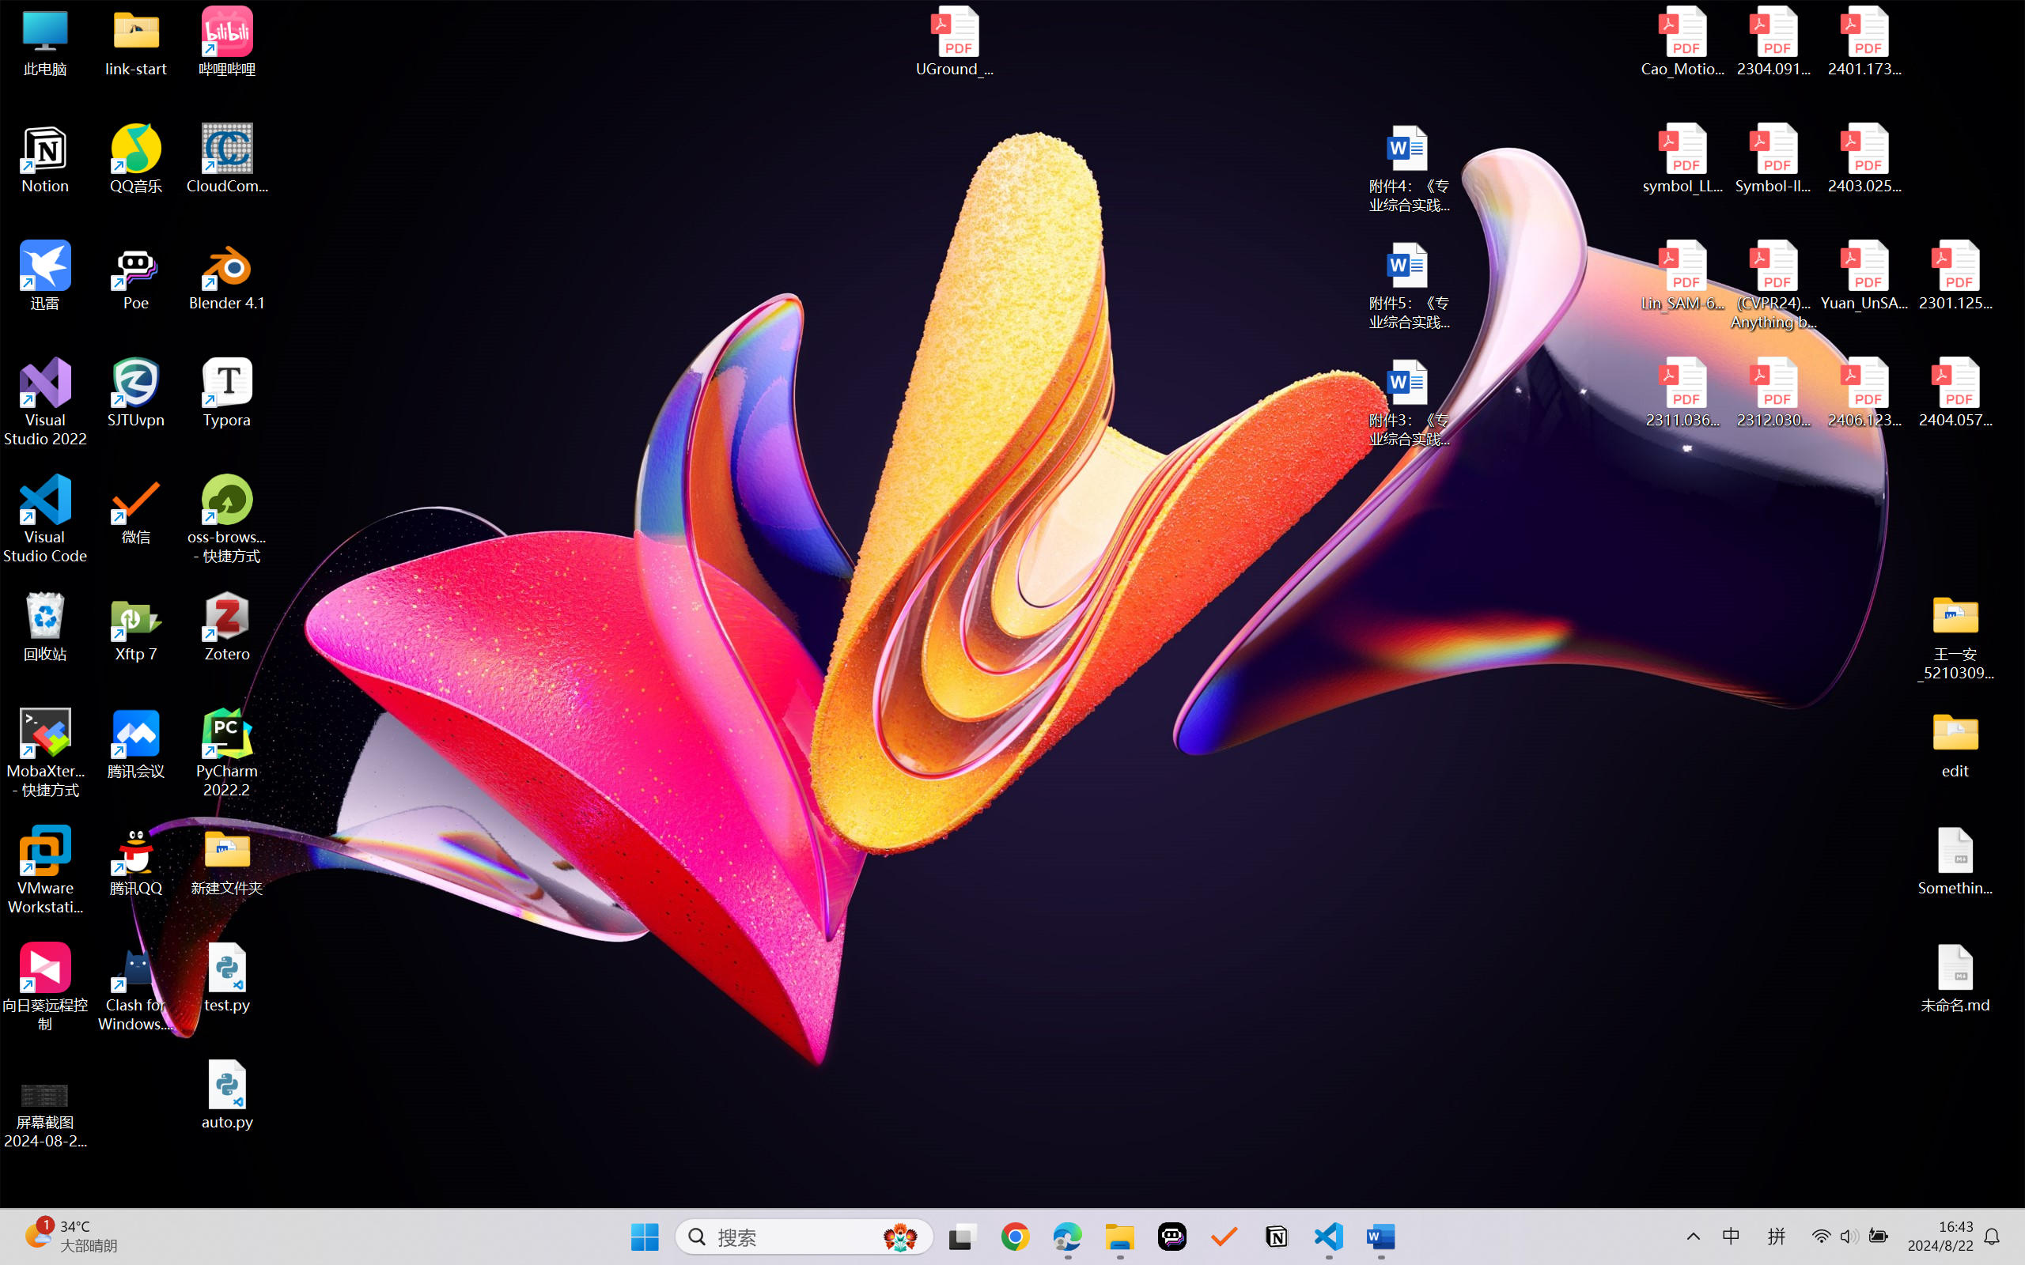 The height and width of the screenshot is (1265, 2025). What do you see at coordinates (228, 977) in the screenshot?
I see `test.py` at bounding box center [228, 977].